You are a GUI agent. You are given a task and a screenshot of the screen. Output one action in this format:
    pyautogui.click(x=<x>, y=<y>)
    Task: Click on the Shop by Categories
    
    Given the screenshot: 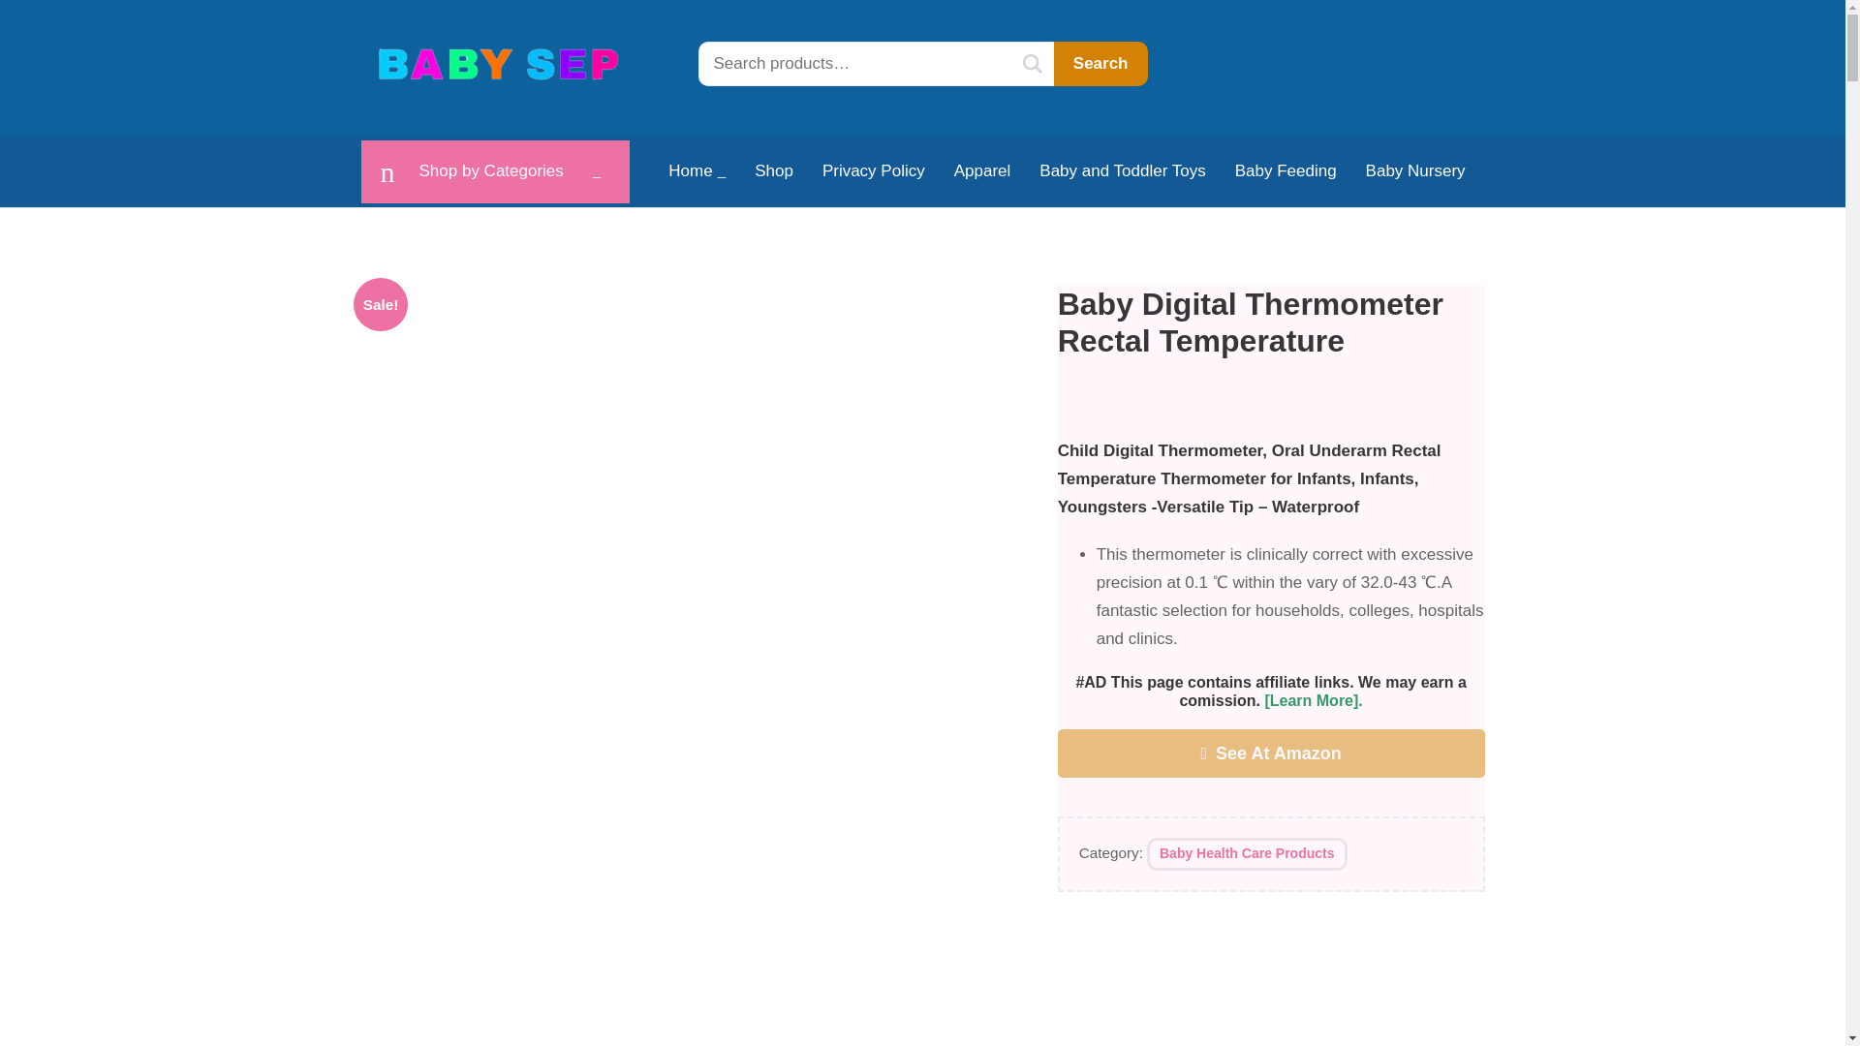 What is the action you would take?
    pyautogui.click(x=495, y=170)
    